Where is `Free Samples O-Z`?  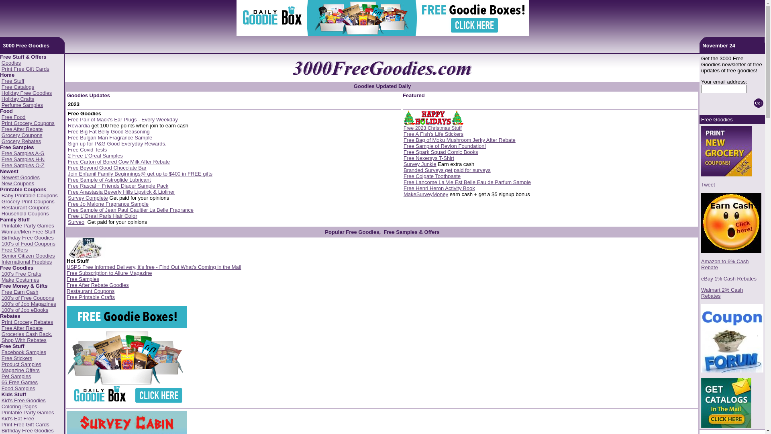 Free Samples O-Z is located at coordinates (23, 166).